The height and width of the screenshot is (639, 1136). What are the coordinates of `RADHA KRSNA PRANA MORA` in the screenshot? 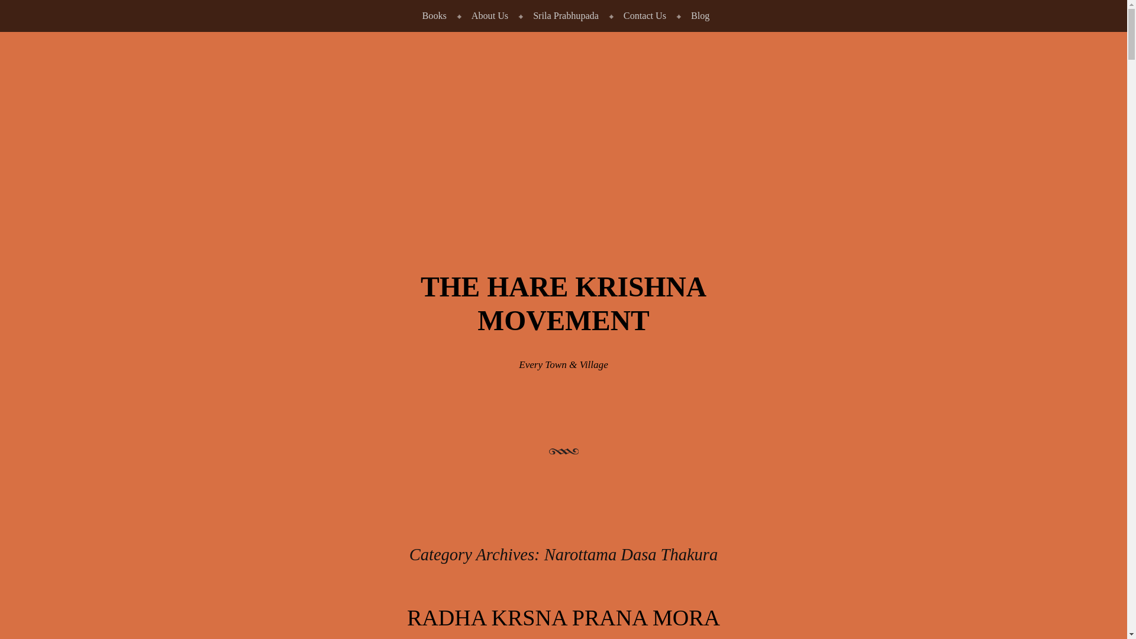 It's located at (563, 617).